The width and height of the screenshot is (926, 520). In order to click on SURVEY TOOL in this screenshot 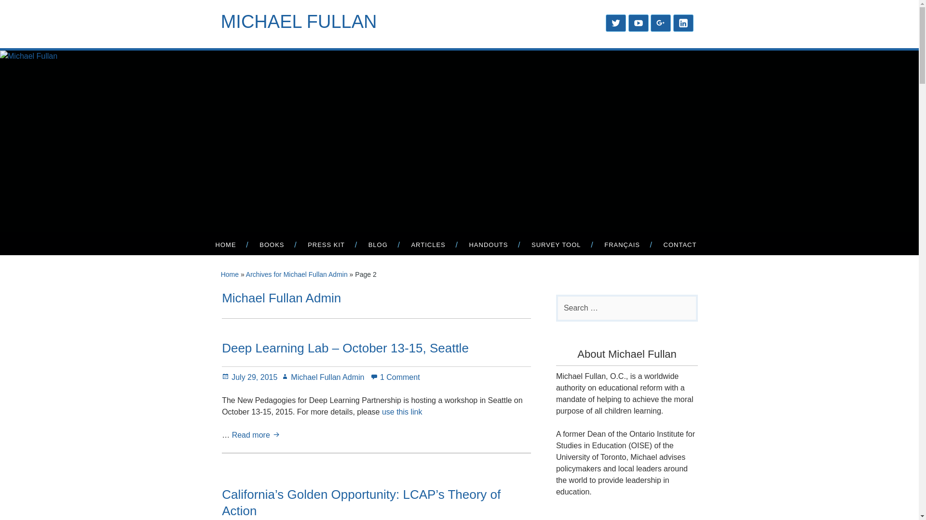, I will do `click(556, 244)`.